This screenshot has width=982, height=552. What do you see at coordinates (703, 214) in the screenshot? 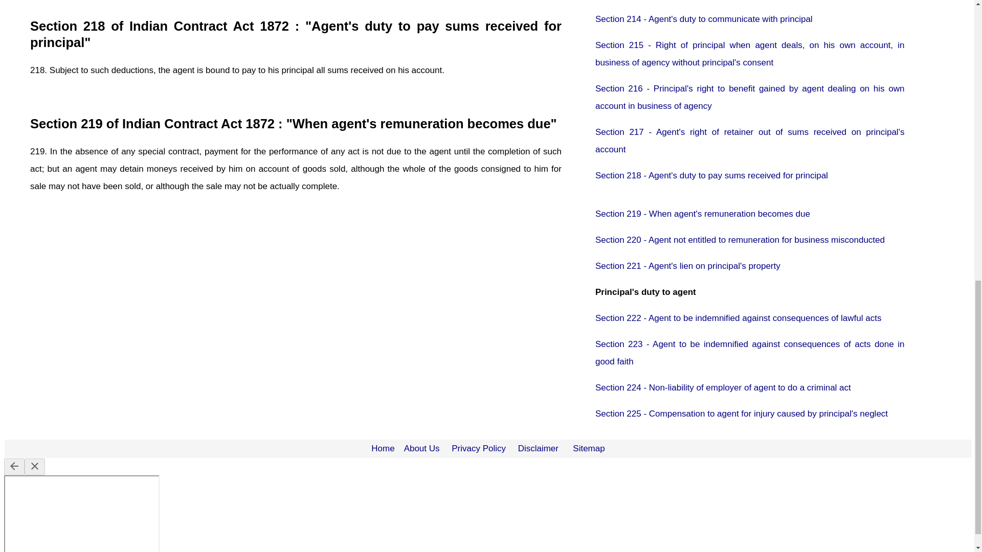
I see `Section 219 - When agent's remuneration becomes due` at bounding box center [703, 214].